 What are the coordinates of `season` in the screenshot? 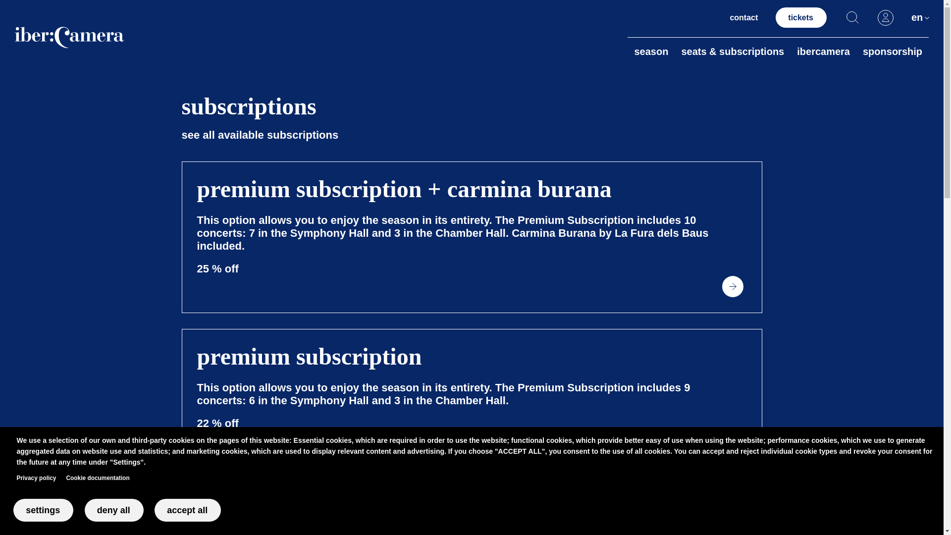 It's located at (651, 51).